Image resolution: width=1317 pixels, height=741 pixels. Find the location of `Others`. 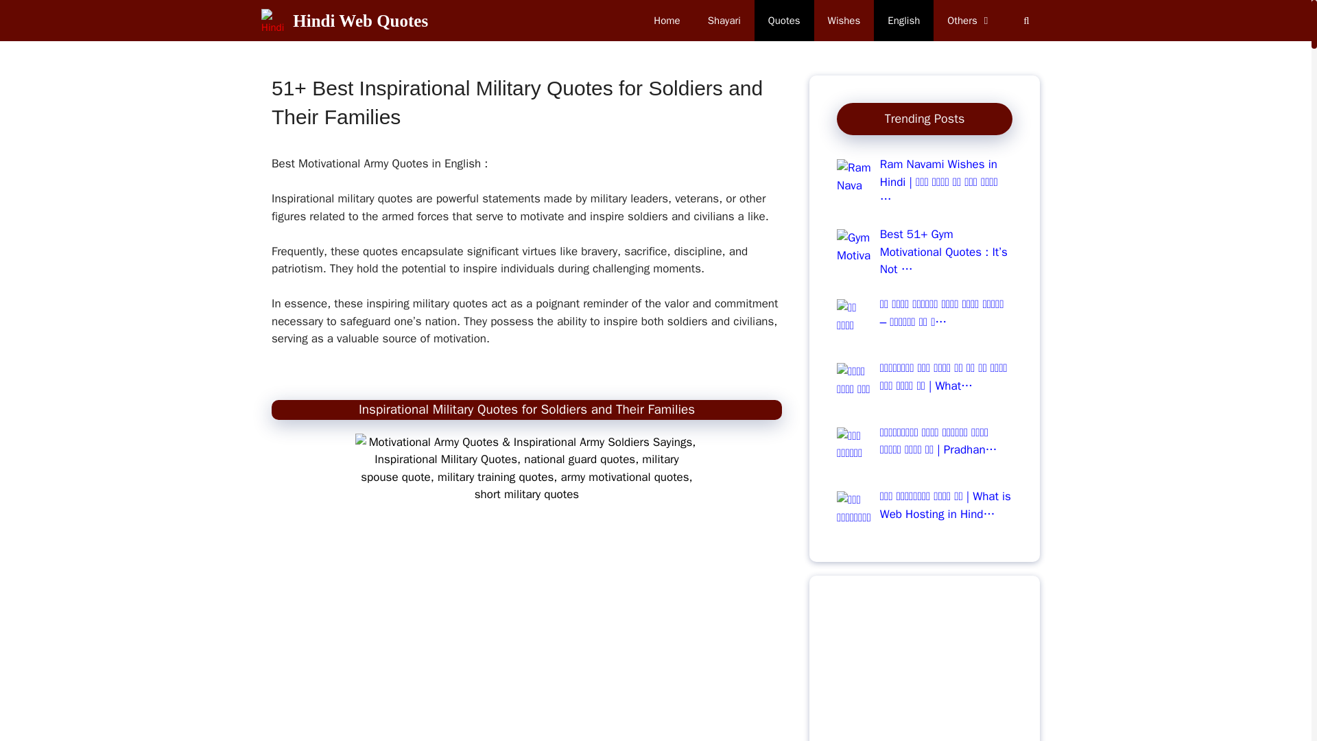

Others is located at coordinates (970, 21).